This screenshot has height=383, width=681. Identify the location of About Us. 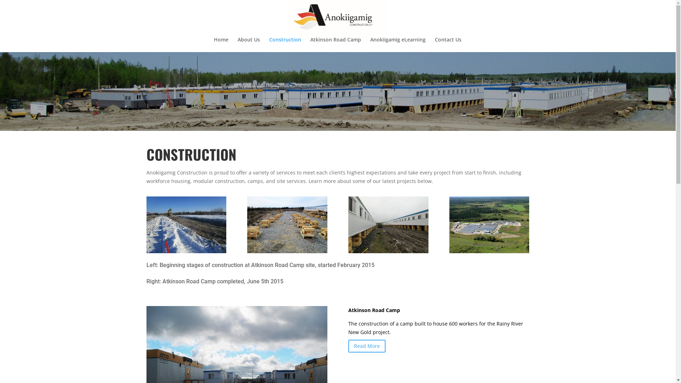
(249, 45).